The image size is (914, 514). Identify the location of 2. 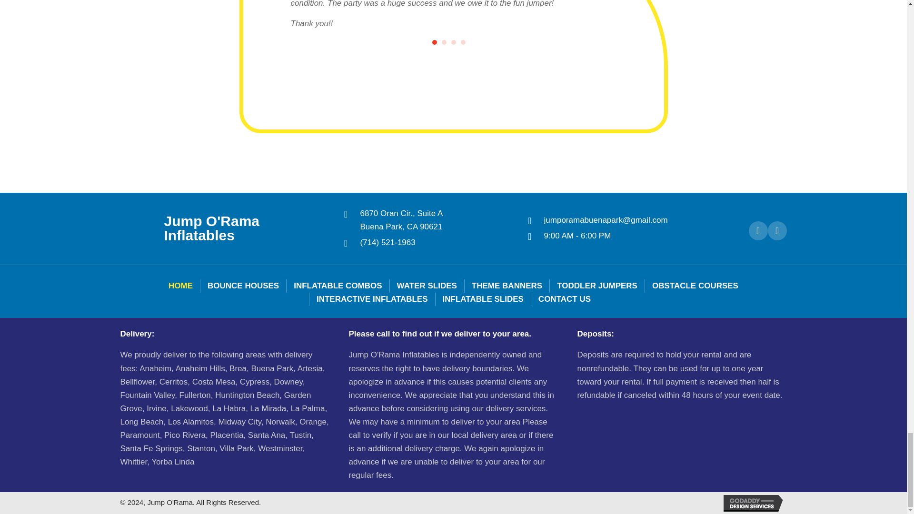
(444, 42).